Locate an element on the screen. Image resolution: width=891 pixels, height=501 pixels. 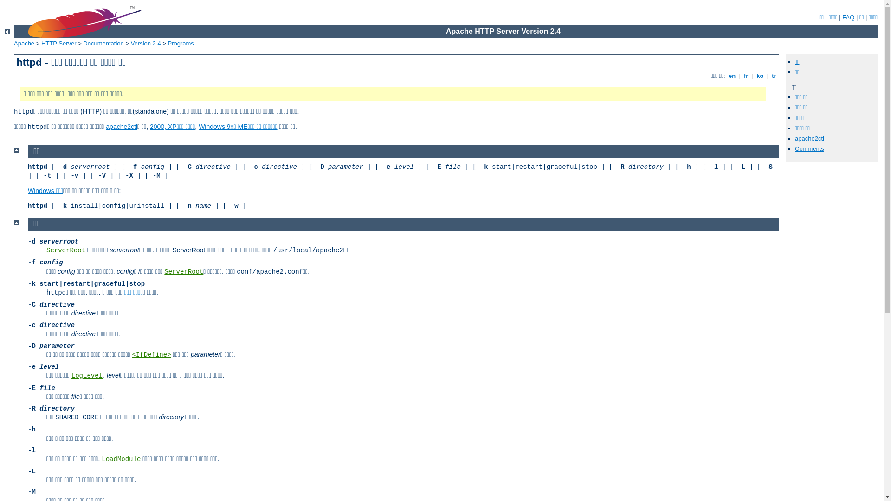
HTTP Server is located at coordinates (59, 44).